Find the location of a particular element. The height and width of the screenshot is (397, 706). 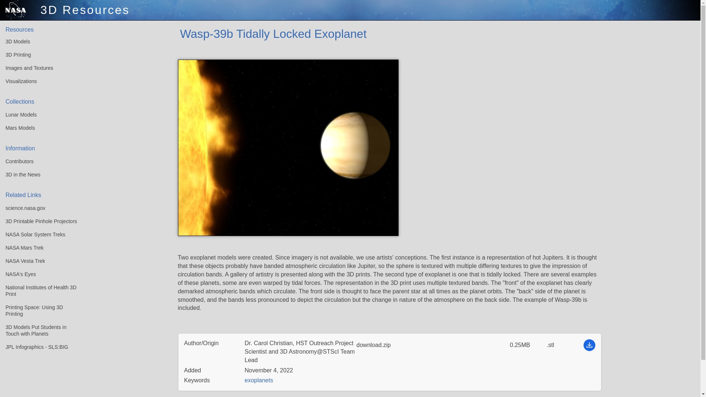

Resources is located at coordinates (38, 29).